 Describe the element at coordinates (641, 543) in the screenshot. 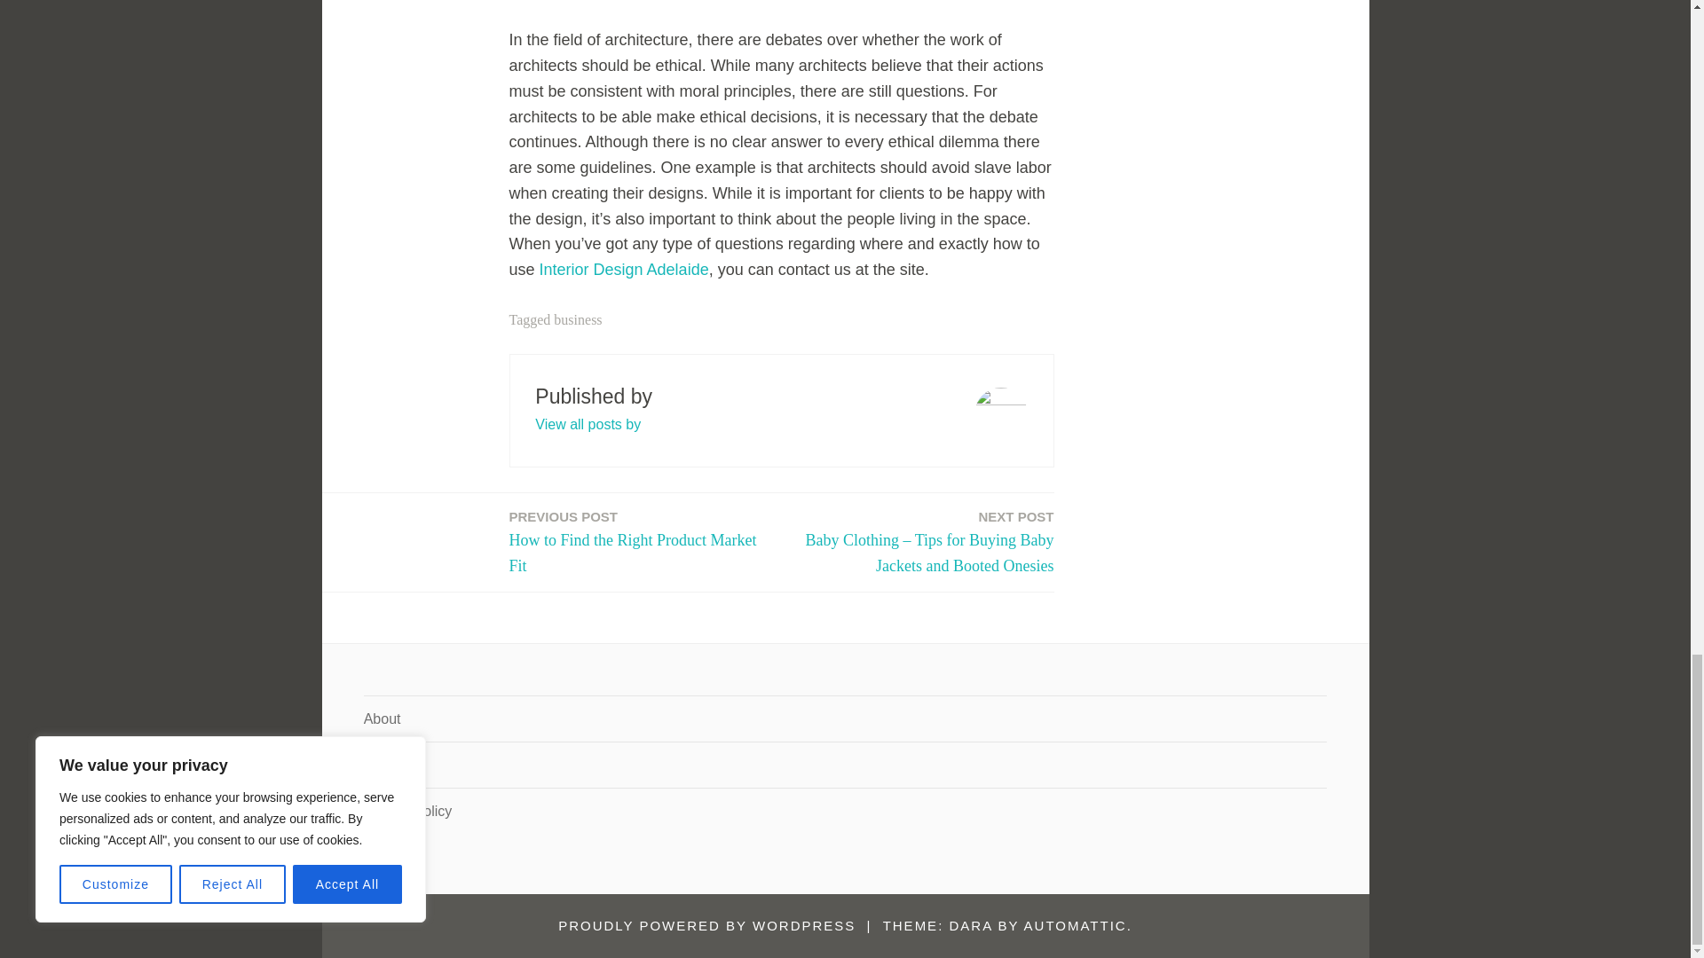

I see `View all posts by` at that location.